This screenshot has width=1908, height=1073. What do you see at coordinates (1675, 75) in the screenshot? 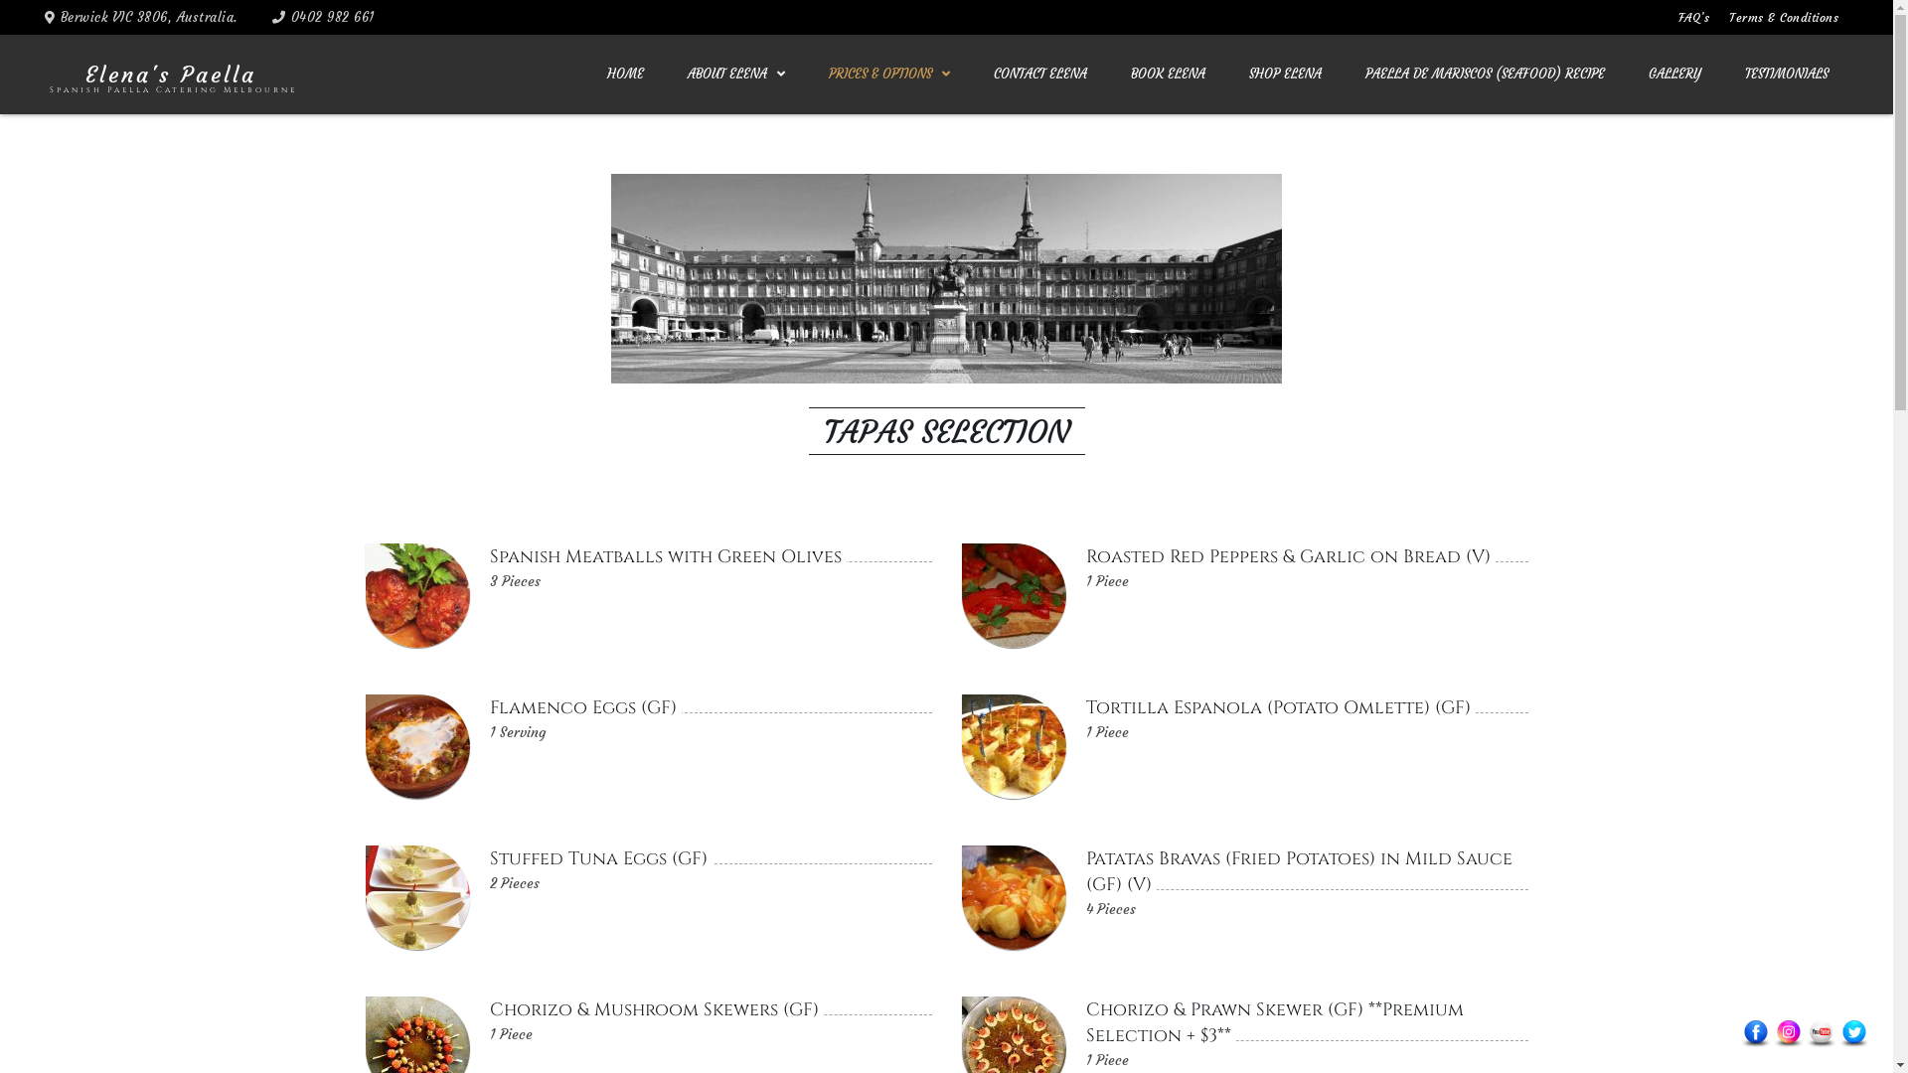
I see `GALLERY` at bounding box center [1675, 75].